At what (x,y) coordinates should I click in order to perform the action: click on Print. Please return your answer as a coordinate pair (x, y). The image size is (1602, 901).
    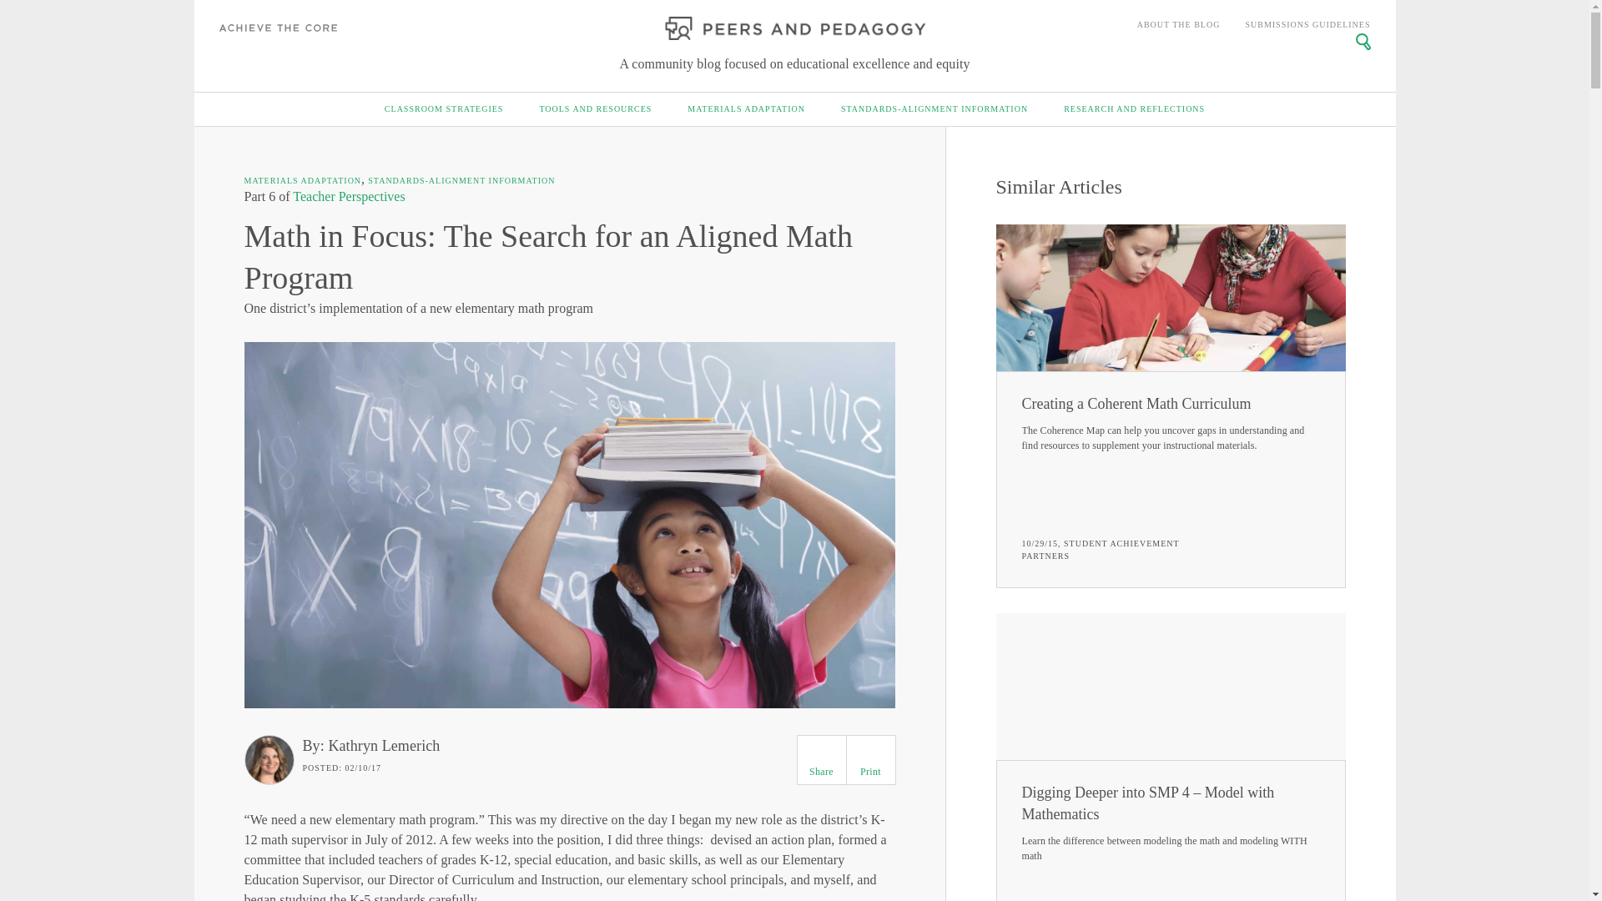
    Looking at the image, I should click on (870, 751).